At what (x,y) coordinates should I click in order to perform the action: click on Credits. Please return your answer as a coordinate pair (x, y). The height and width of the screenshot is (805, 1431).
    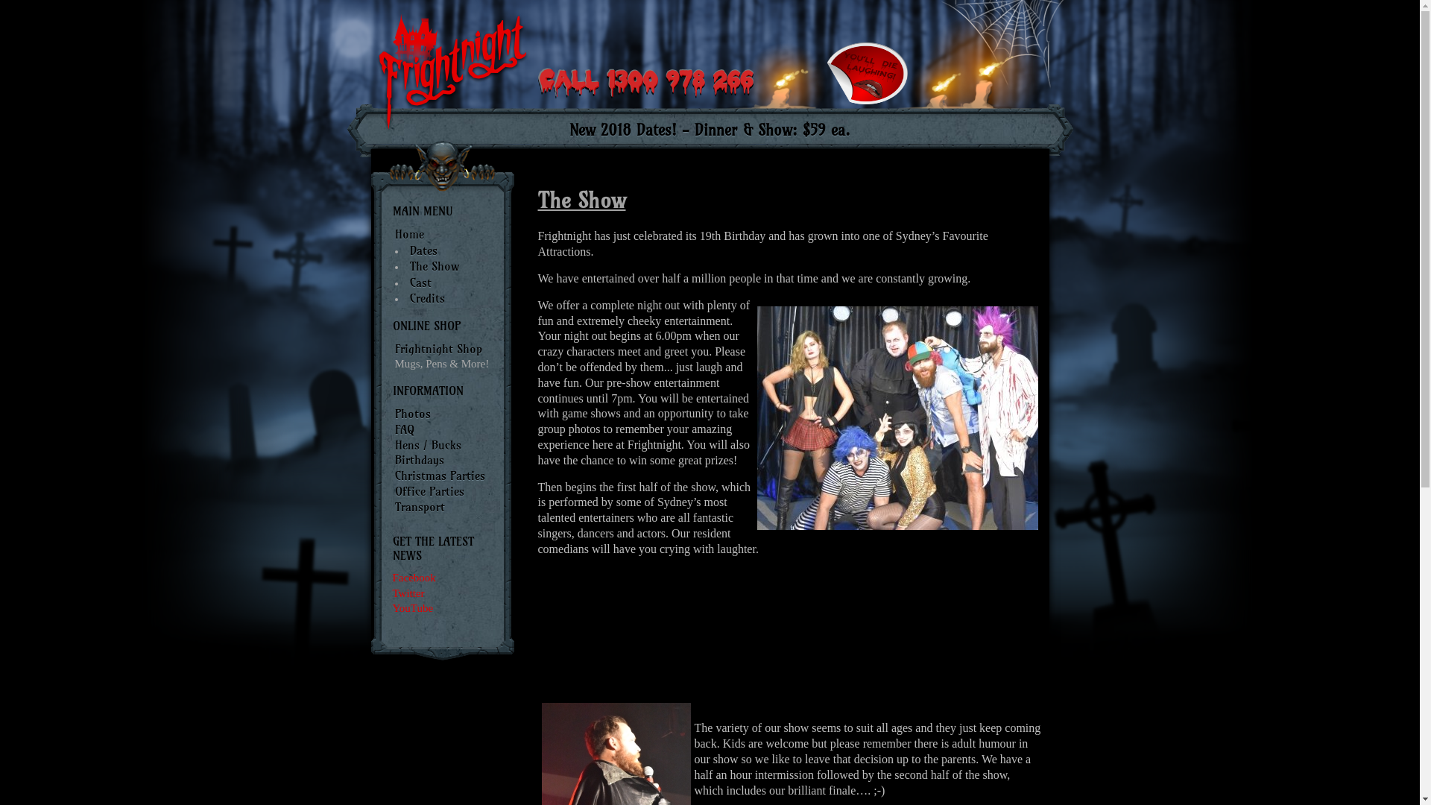
    Looking at the image, I should click on (428, 298).